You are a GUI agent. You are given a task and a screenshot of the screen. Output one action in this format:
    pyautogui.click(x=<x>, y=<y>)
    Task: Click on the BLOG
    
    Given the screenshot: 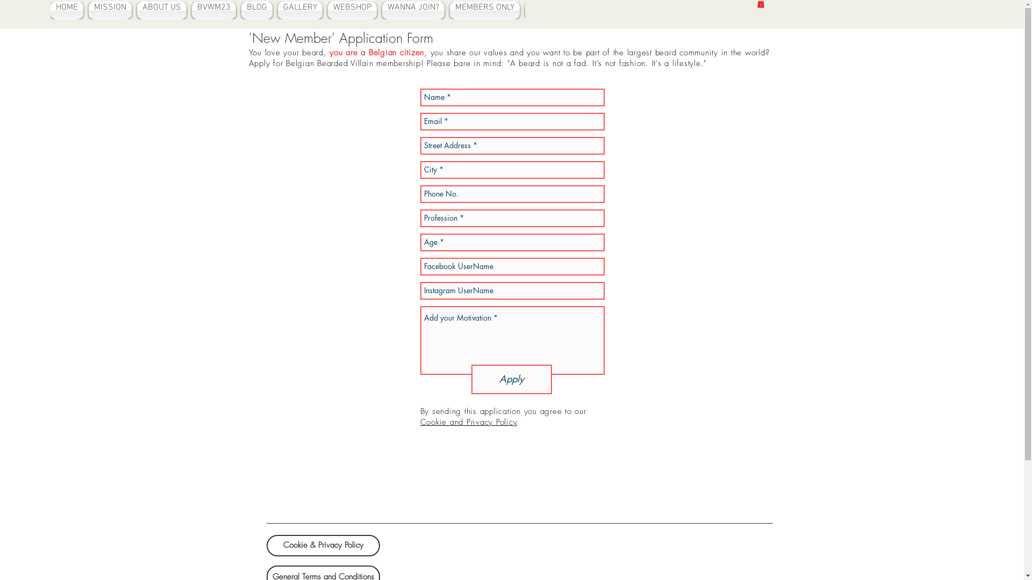 What is the action you would take?
    pyautogui.click(x=257, y=11)
    